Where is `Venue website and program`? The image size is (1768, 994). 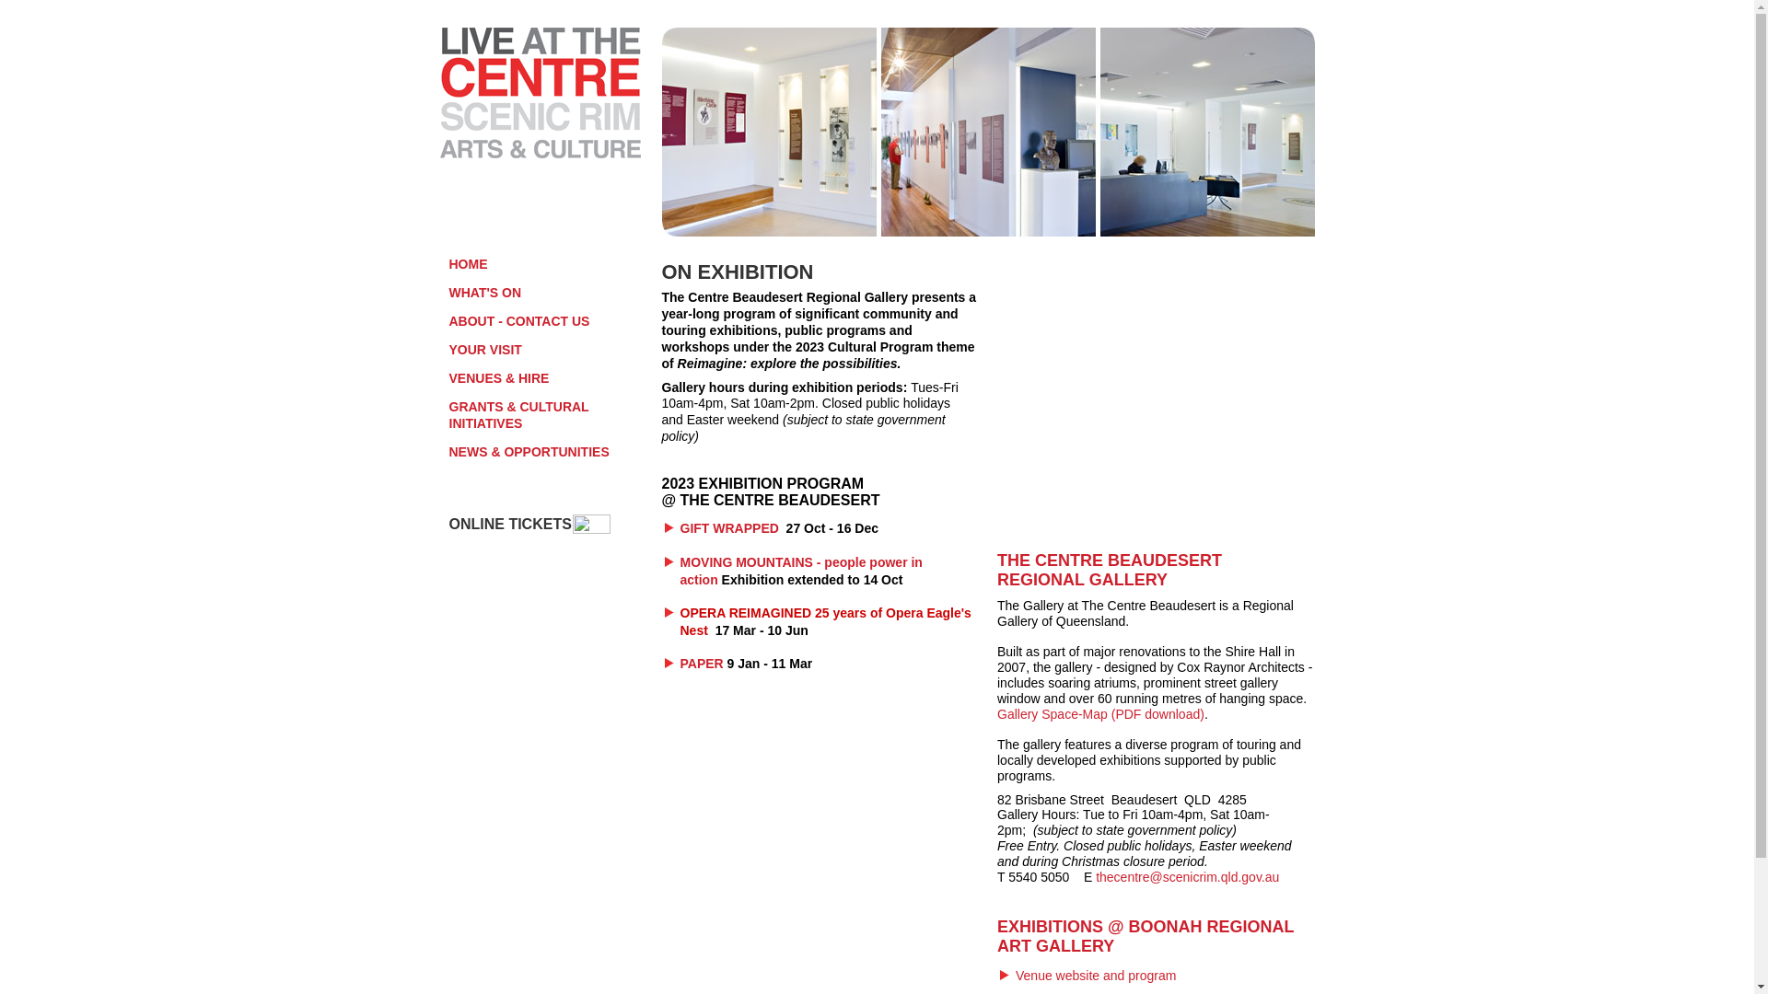
Venue website and program is located at coordinates (1096, 976).